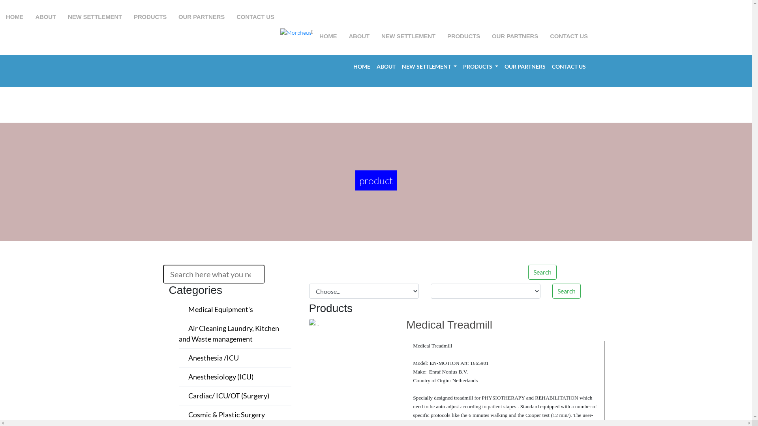 This screenshot has width=758, height=426. I want to click on OUR PARTNERS, so click(201, 17).